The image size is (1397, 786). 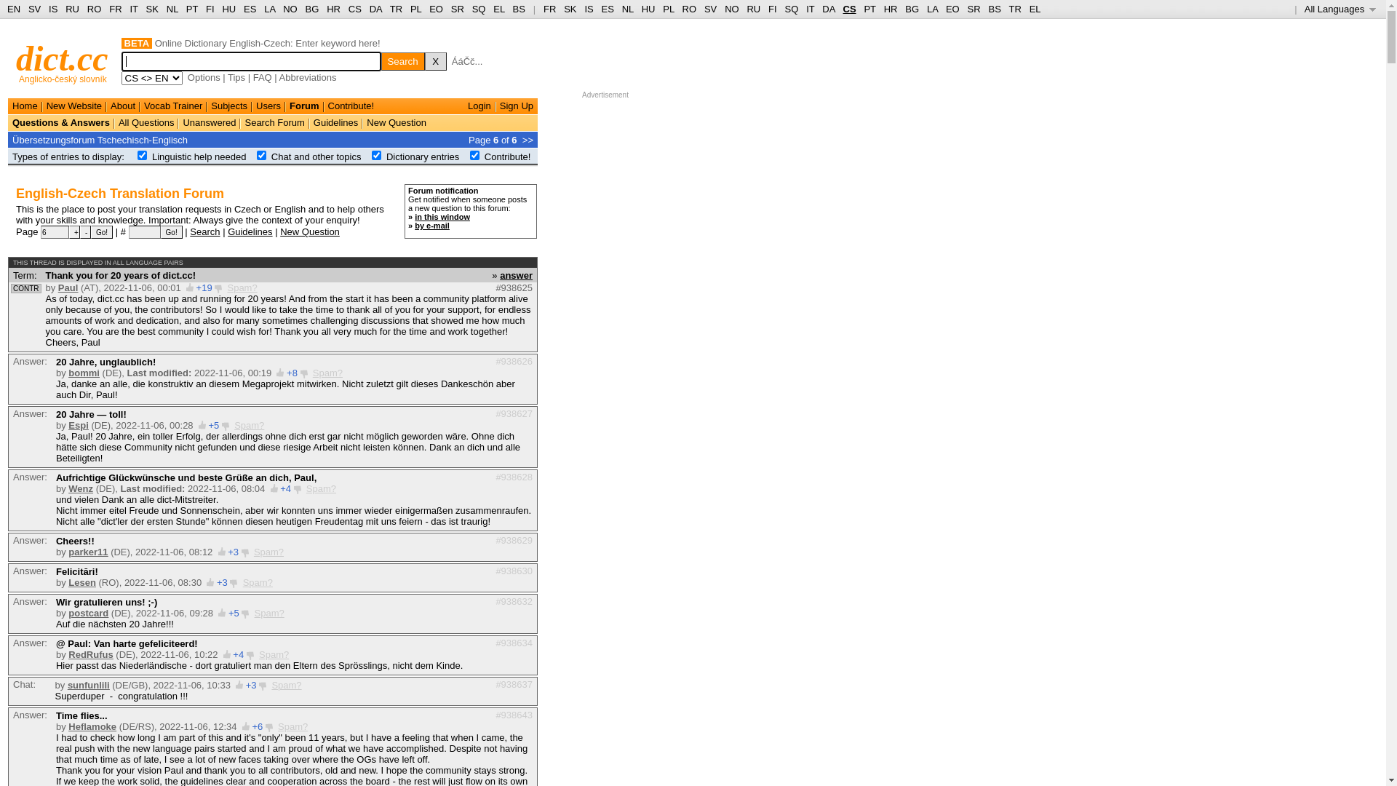 What do you see at coordinates (933, 9) in the screenshot?
I see `LA` at bounding box center [933, 9].